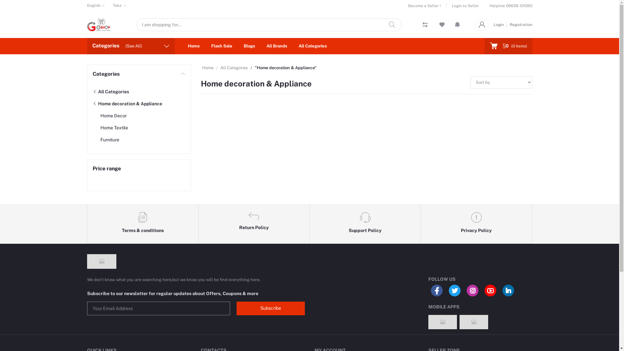 Image resolution: width=624 pixels, height=351 pixels. Describe the element at coordinates (134, 46) in the screenshot. I see `(See All)` at that location.